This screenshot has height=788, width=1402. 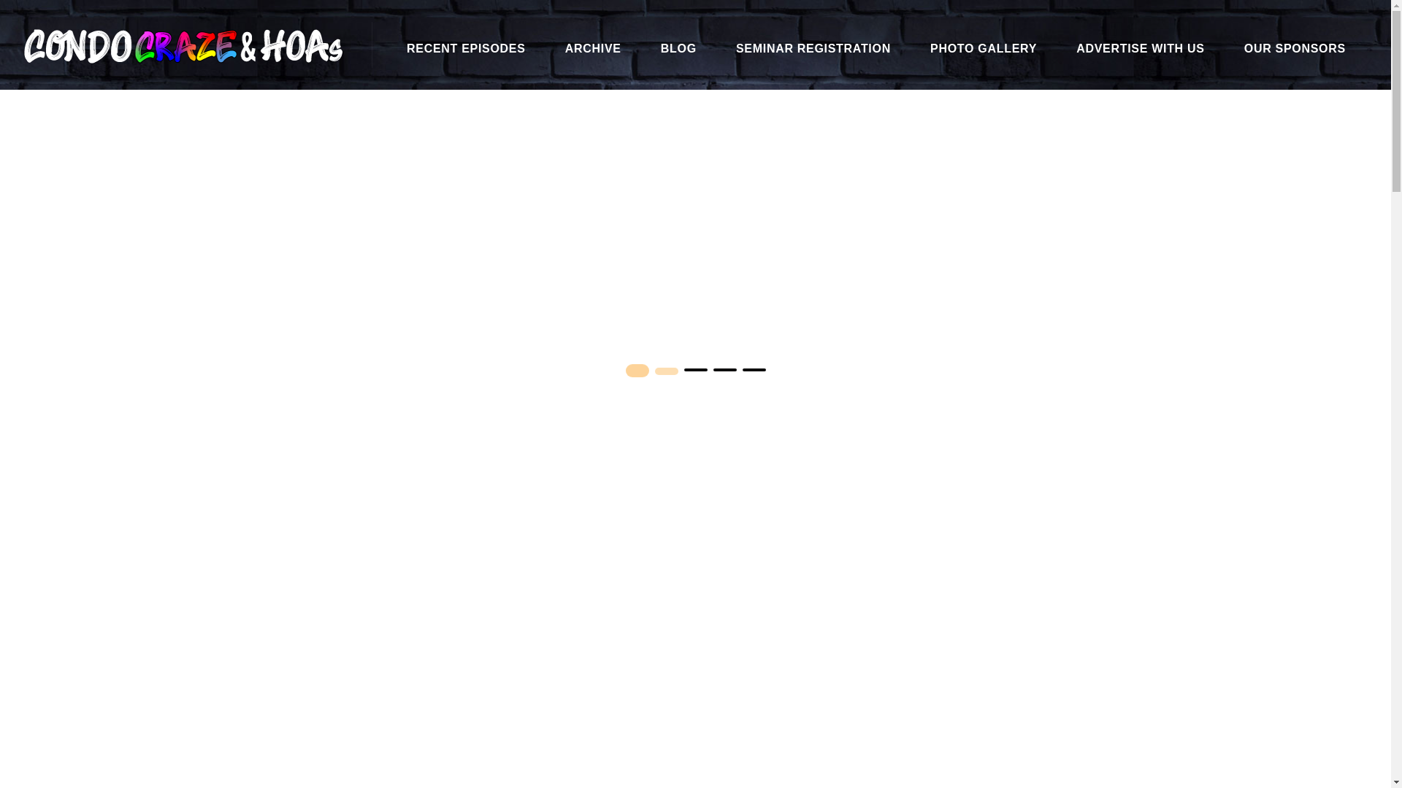 What do you see at coordinates (1141, 48) in the screenshot?
I see `ADVERTISE WITH US` at bounding box center [1141, 48].